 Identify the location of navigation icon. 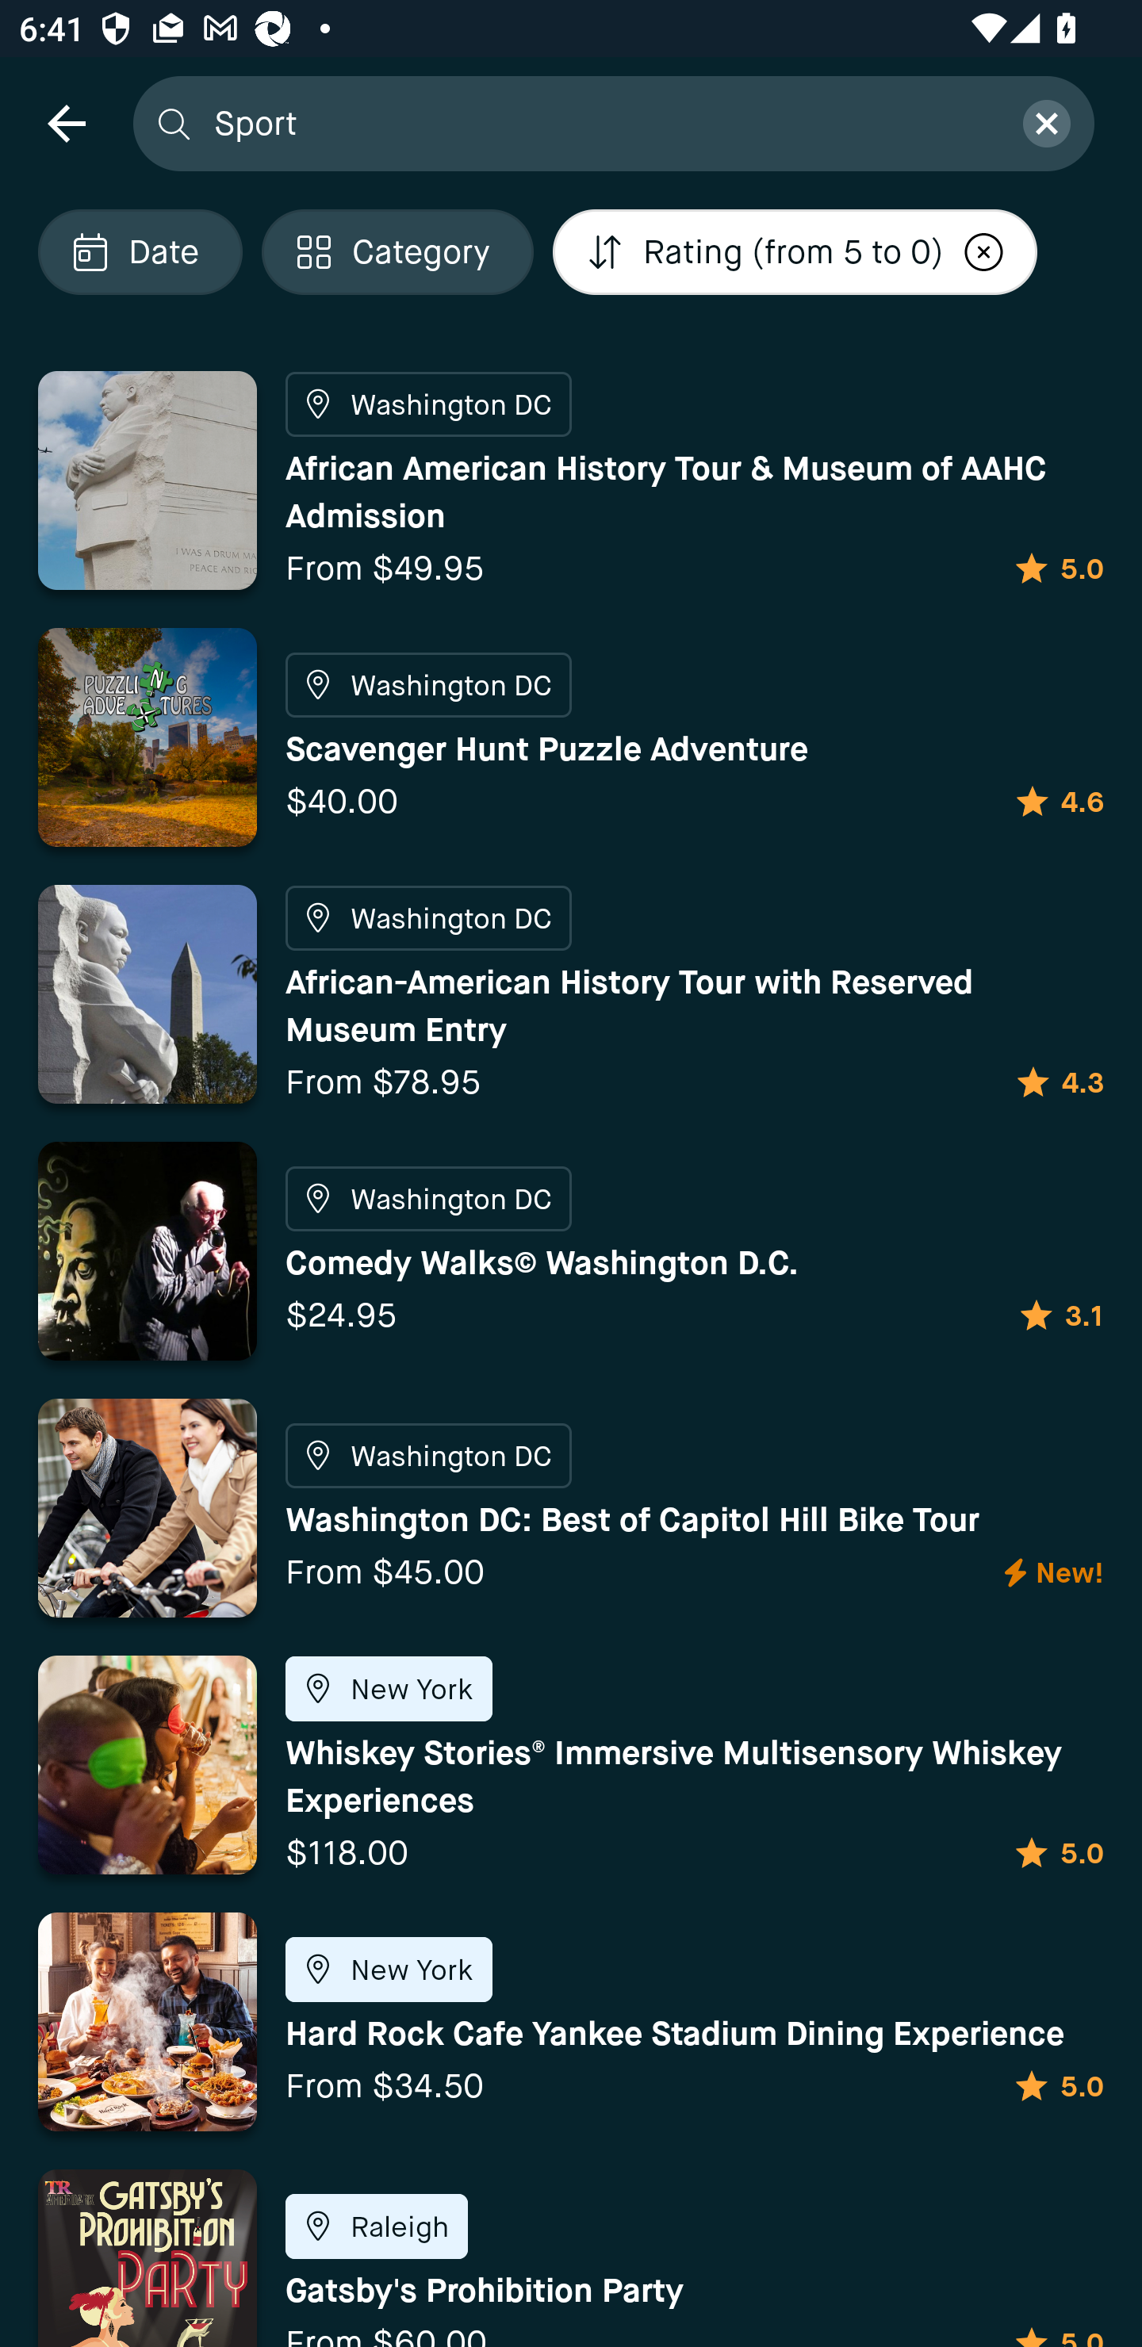
(66, 122).